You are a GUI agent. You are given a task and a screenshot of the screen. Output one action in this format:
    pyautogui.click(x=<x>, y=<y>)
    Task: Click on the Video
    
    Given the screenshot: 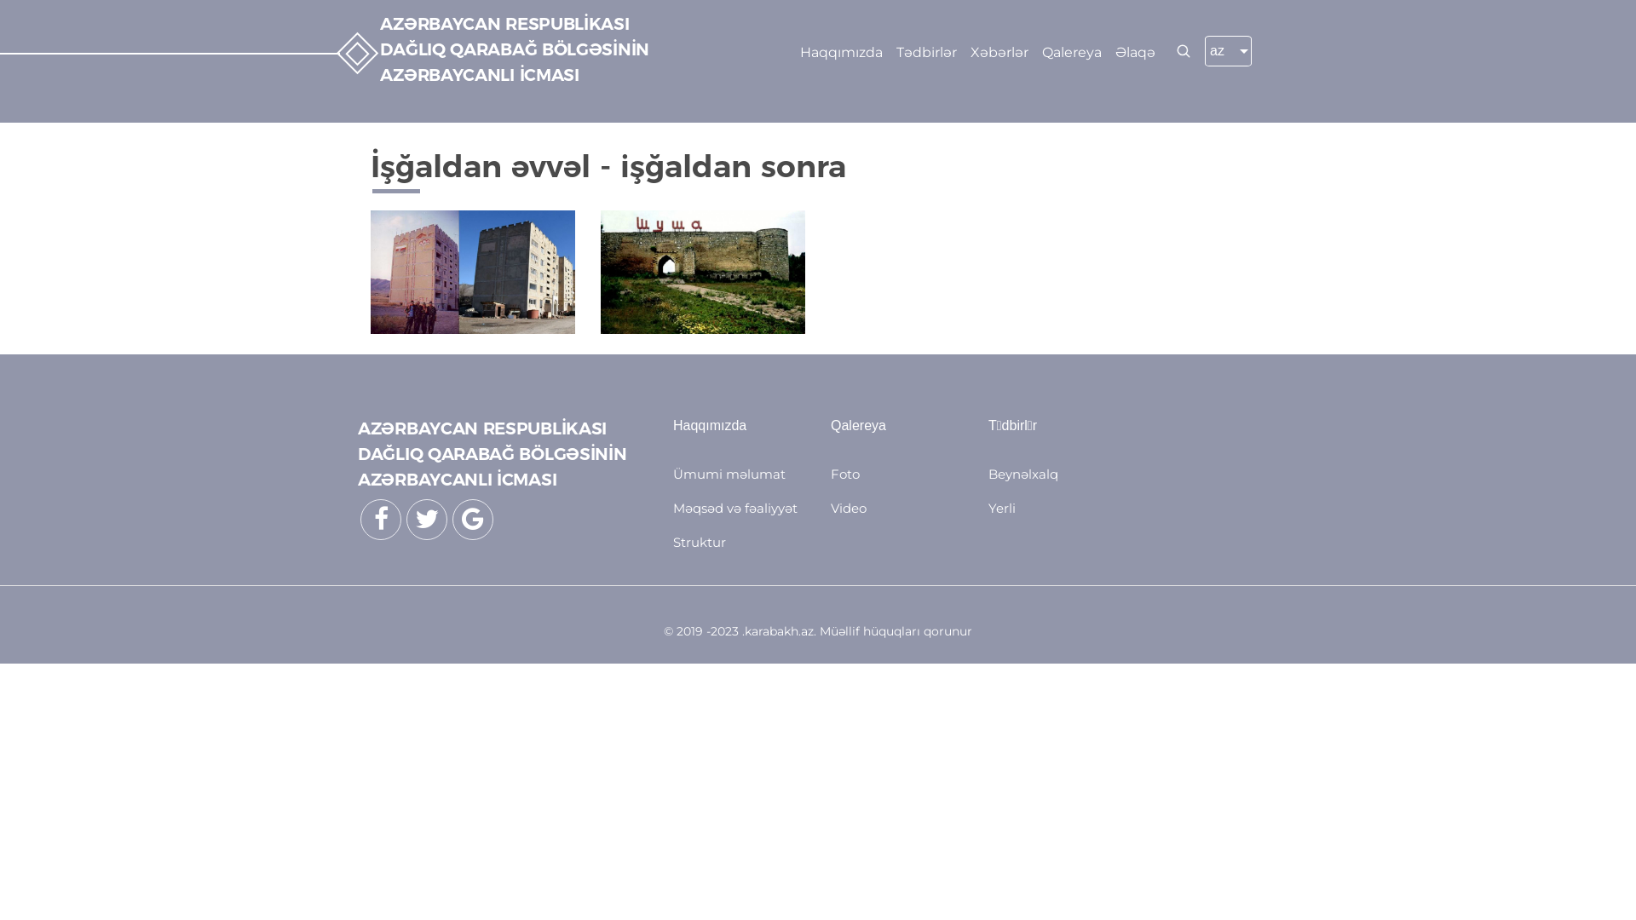 What is the action you would take?
    pyautogui.click(x=849, y=508)
    